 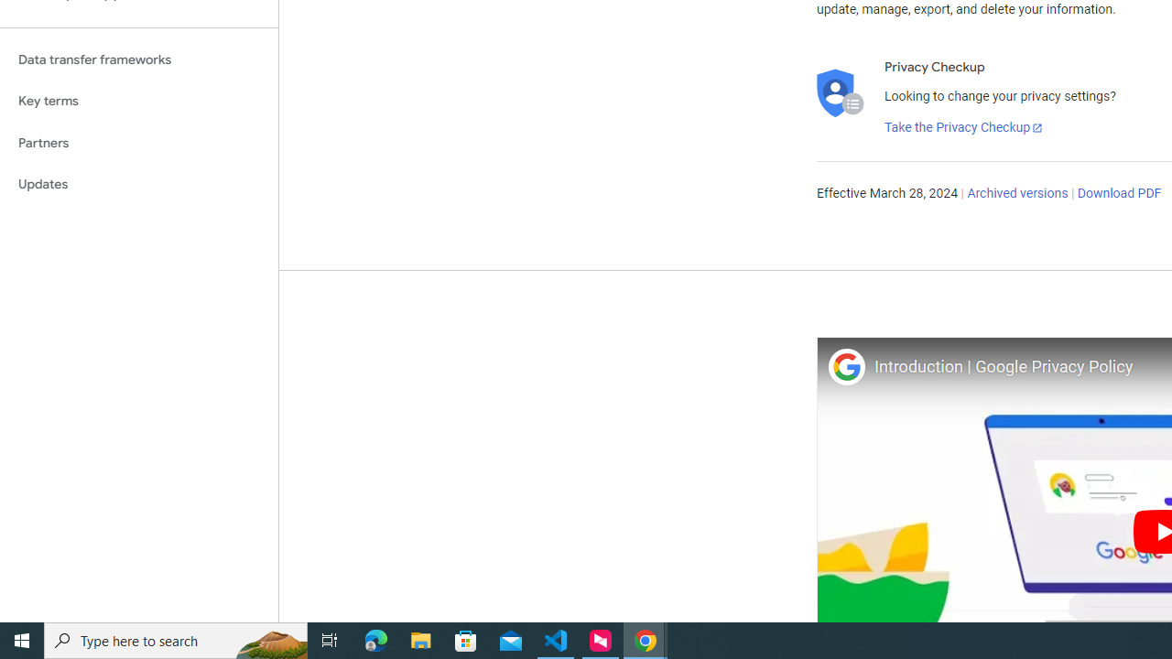 I want to click on Archived versions, so click(x=1018, y=194).